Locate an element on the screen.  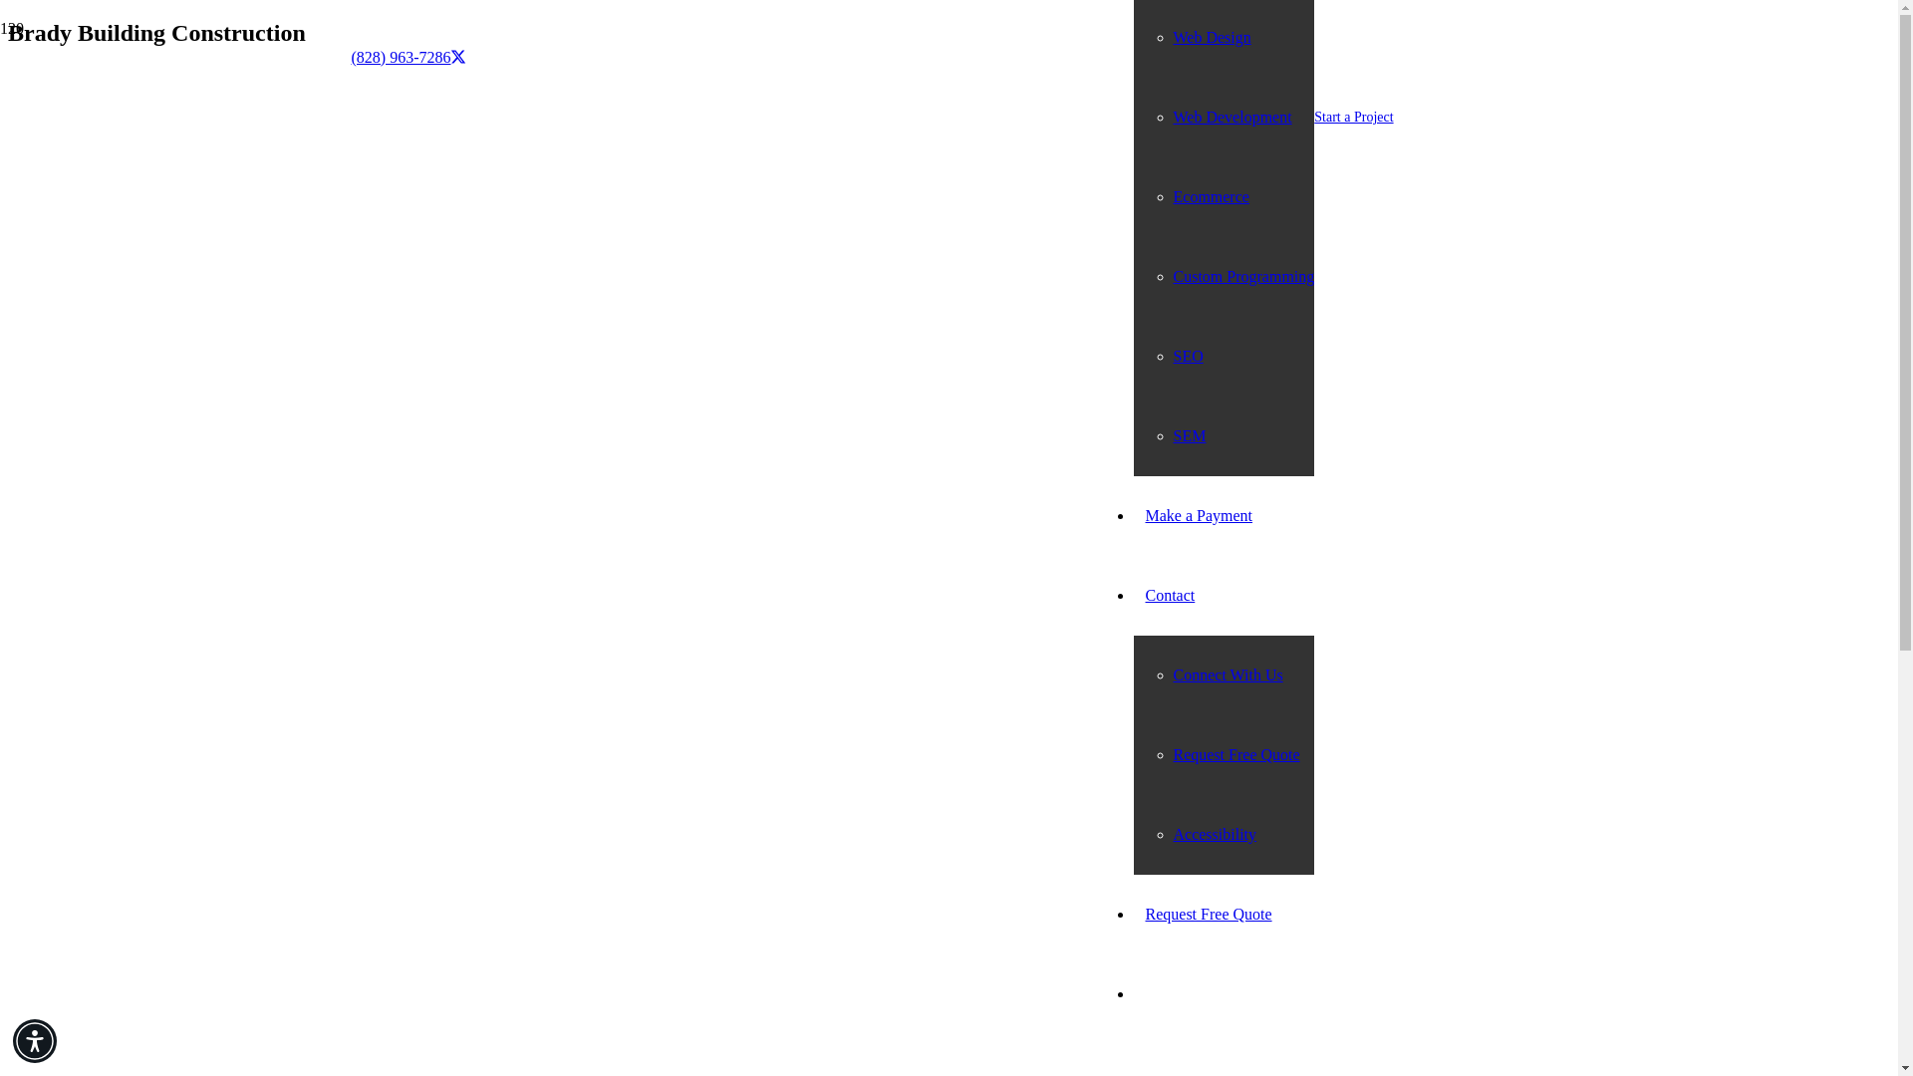
SEO is located at coordinates (1188, 356).